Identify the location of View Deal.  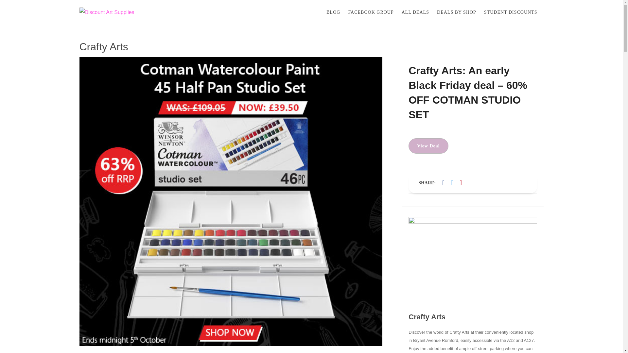
(428, 146).